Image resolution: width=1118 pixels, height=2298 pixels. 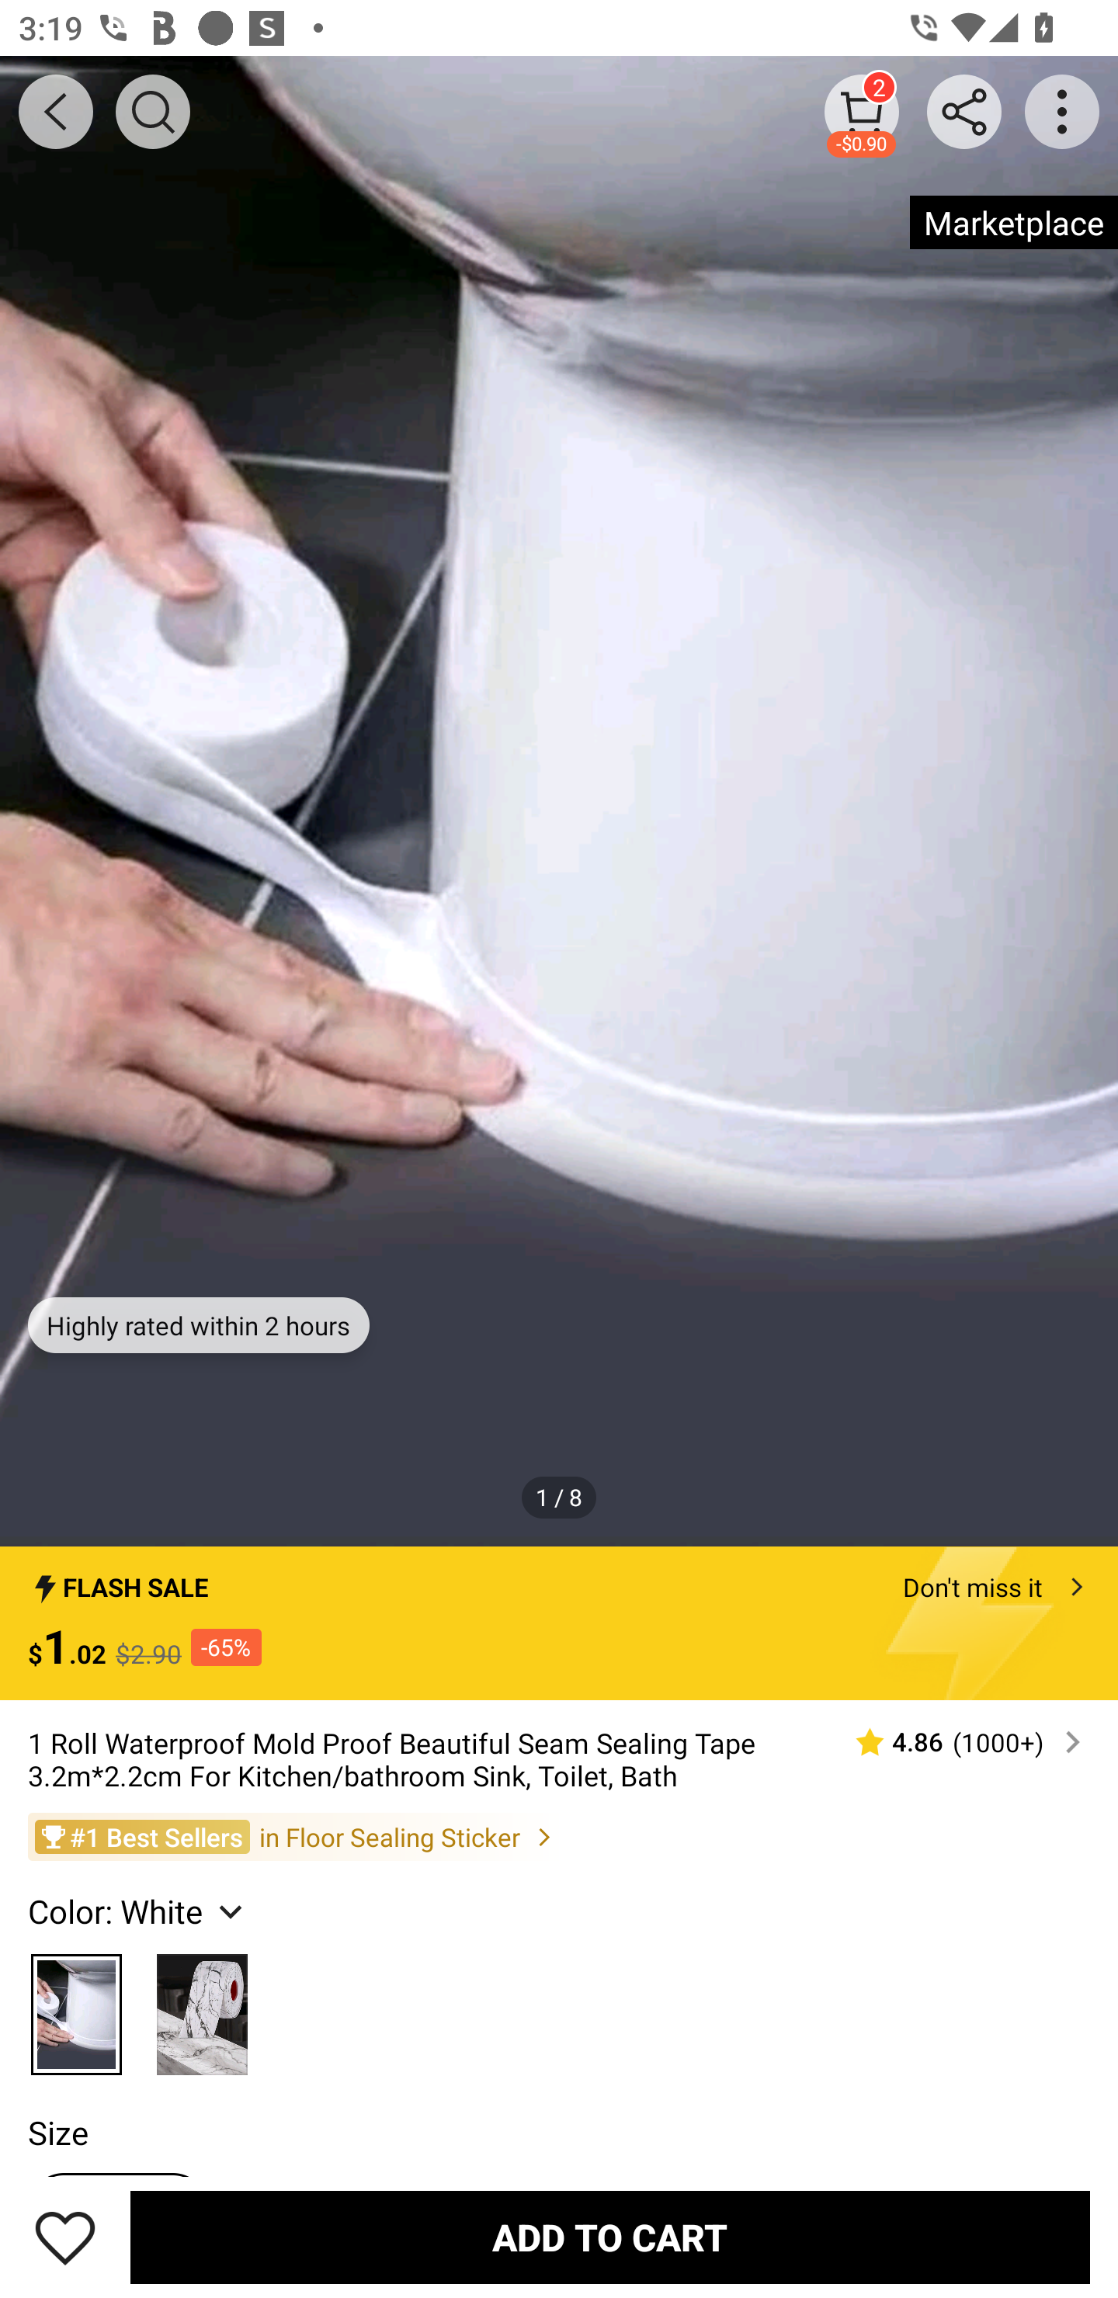 What do you see at coordinates (559, 1497) in the screenshot?
I see `1 / 8` at bounding box center [559, 1497].